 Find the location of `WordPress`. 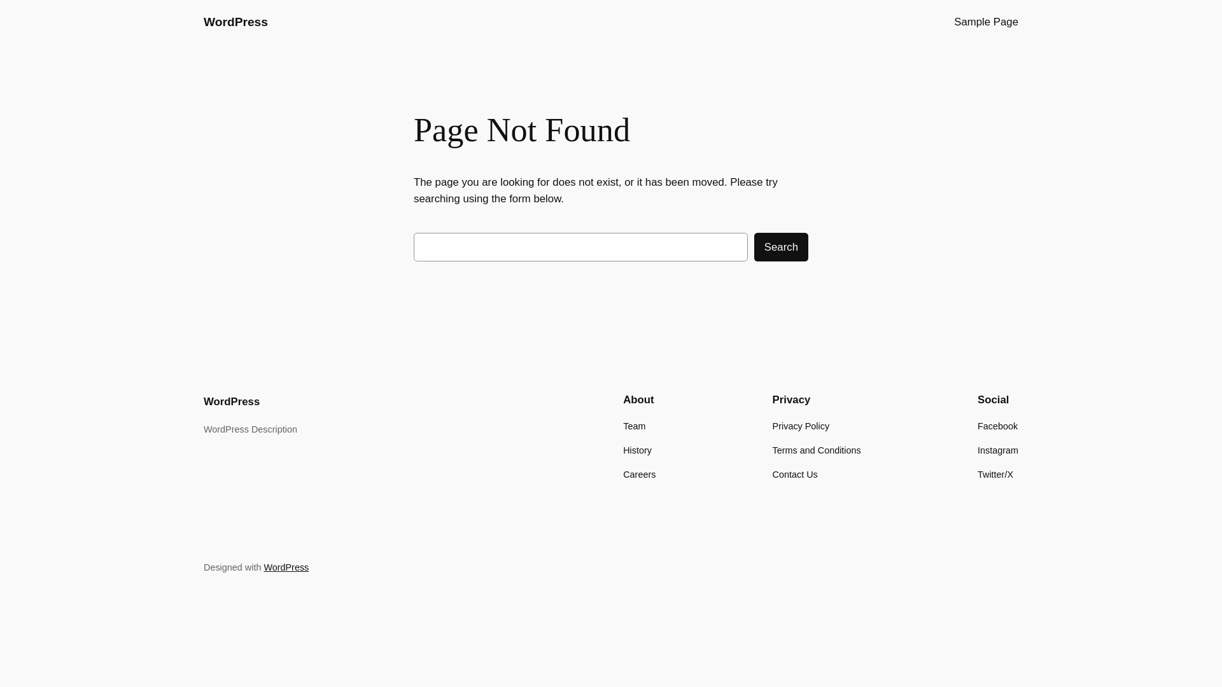

WordPress is located at coordinates (235, 22).